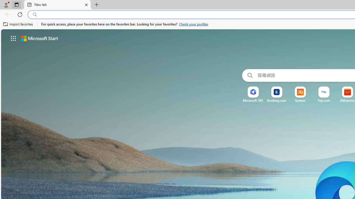 Image resolution: width=355 pixels, height=199 pixels. Describe the element at coordinates (6, 4) in the screenshot. I see `Profile 1 Profile, Please sign in` at that location.